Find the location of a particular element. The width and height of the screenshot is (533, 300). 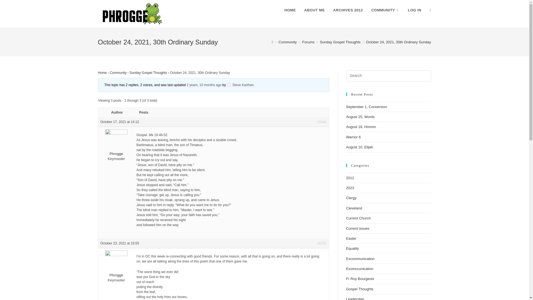

Community is located at coordinates (118, 72).